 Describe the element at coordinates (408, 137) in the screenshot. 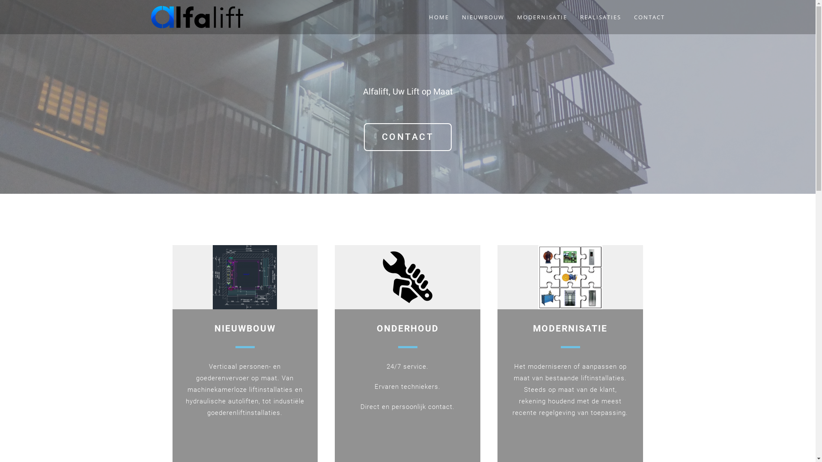

I see `CONTACT` at that location.